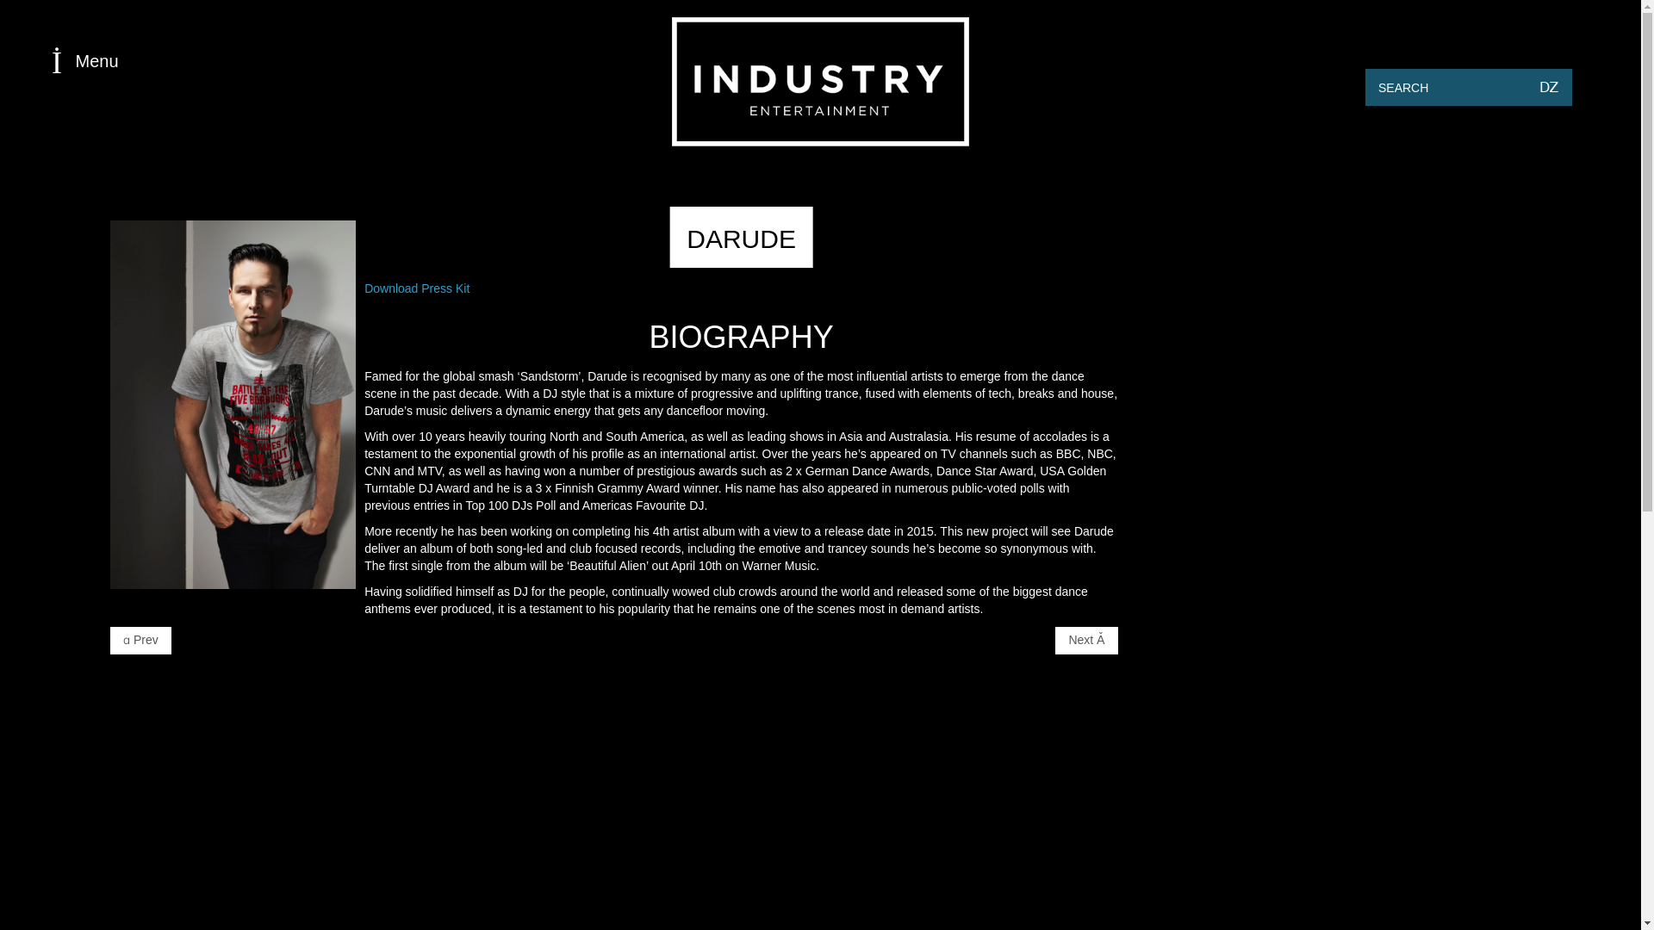 This screenshot has height=930, width=1654. What do you see at coordinates (270, 63) in the screenshot?
I see `Menu` at bounding box center [270, 63].